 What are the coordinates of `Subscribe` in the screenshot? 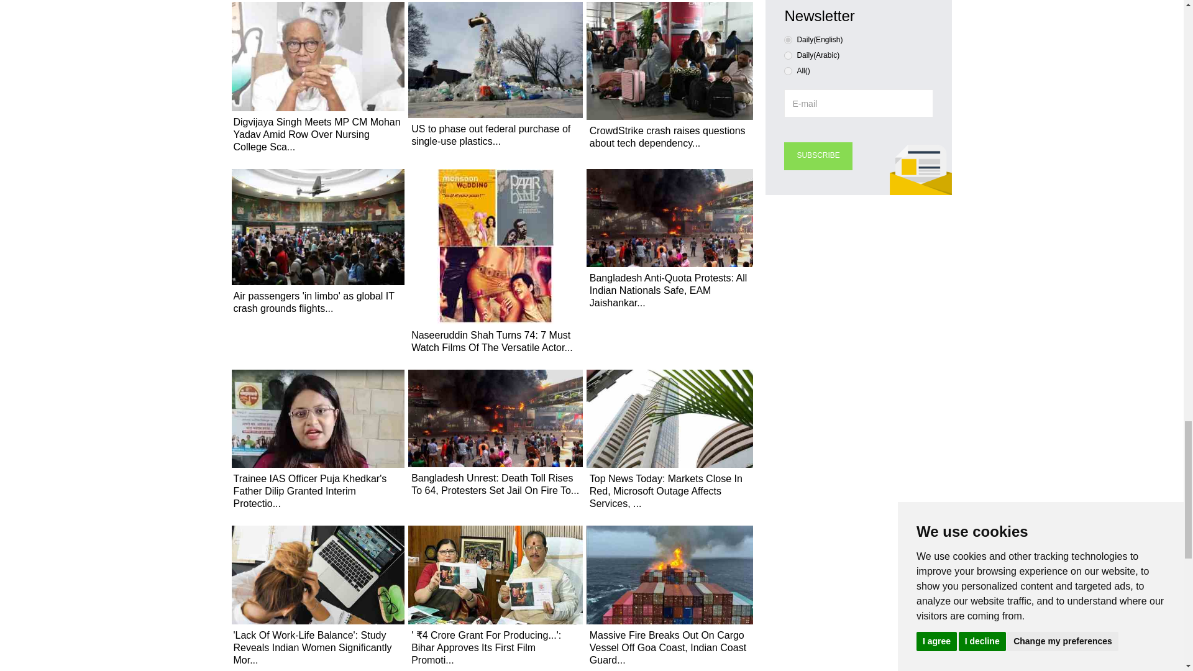 It's located at (818, 156).